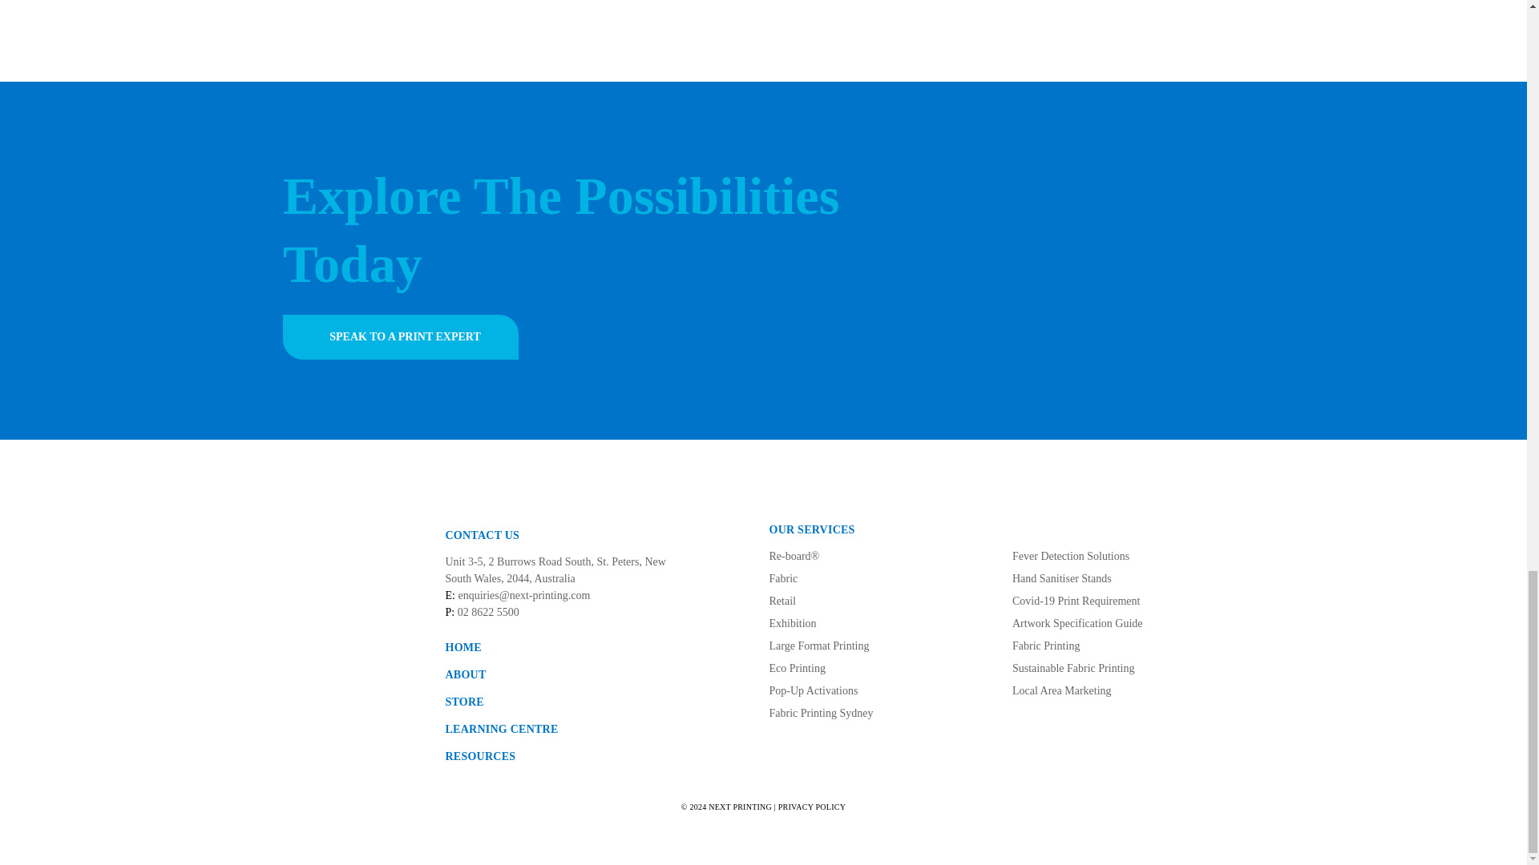  I want to click on Fabric, so click(784, 578).